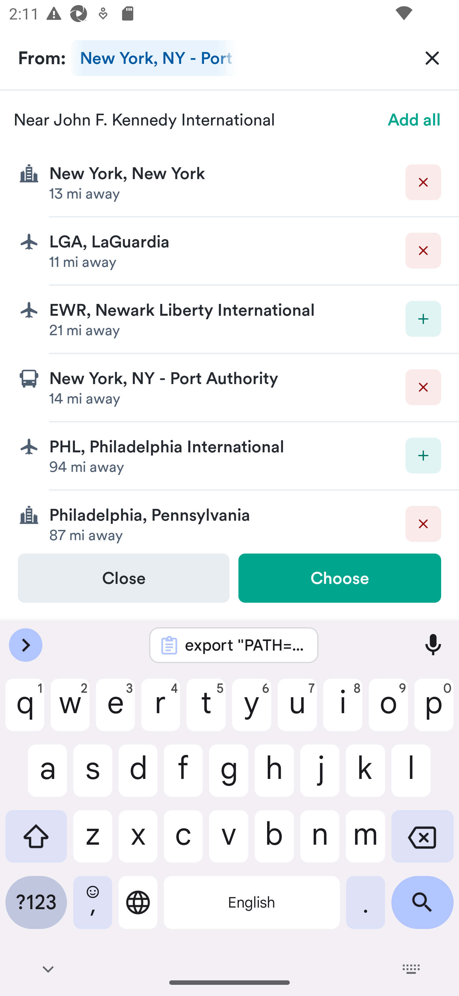  What do you see at coordinates (153, 58) in the screenshot?
I see `New York, NY - Port Authority` at bounding box center [153, 58].